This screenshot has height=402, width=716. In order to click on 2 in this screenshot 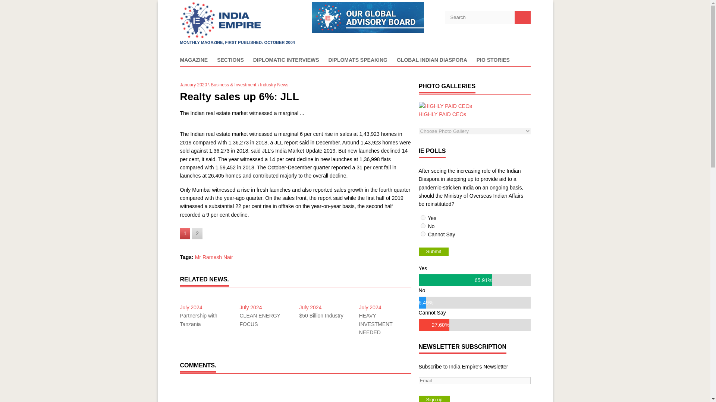, I will do `click(423, 226)`.